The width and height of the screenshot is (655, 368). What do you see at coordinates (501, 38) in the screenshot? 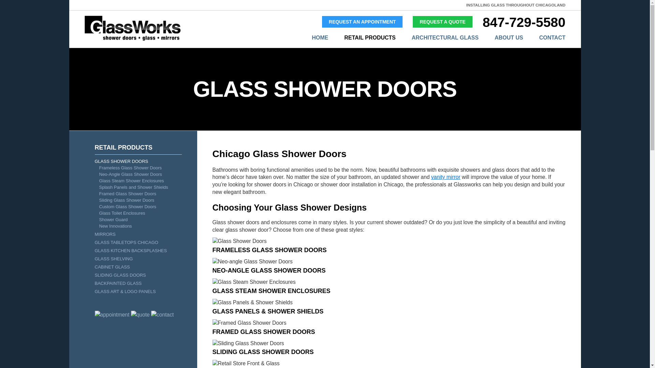
I see `ABOUT US` at bounding box center [501, 38].